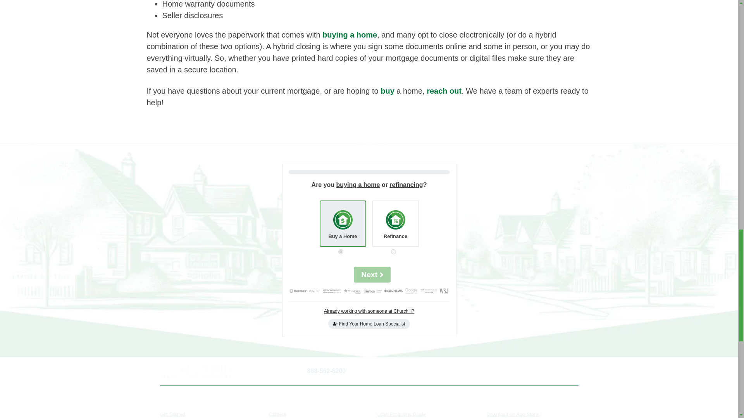 This screenshot has width=744, height=418. What do you see at coordinates (348, 35) in the screenshot?
I see `buying a home` at bounding box center [348, 35].